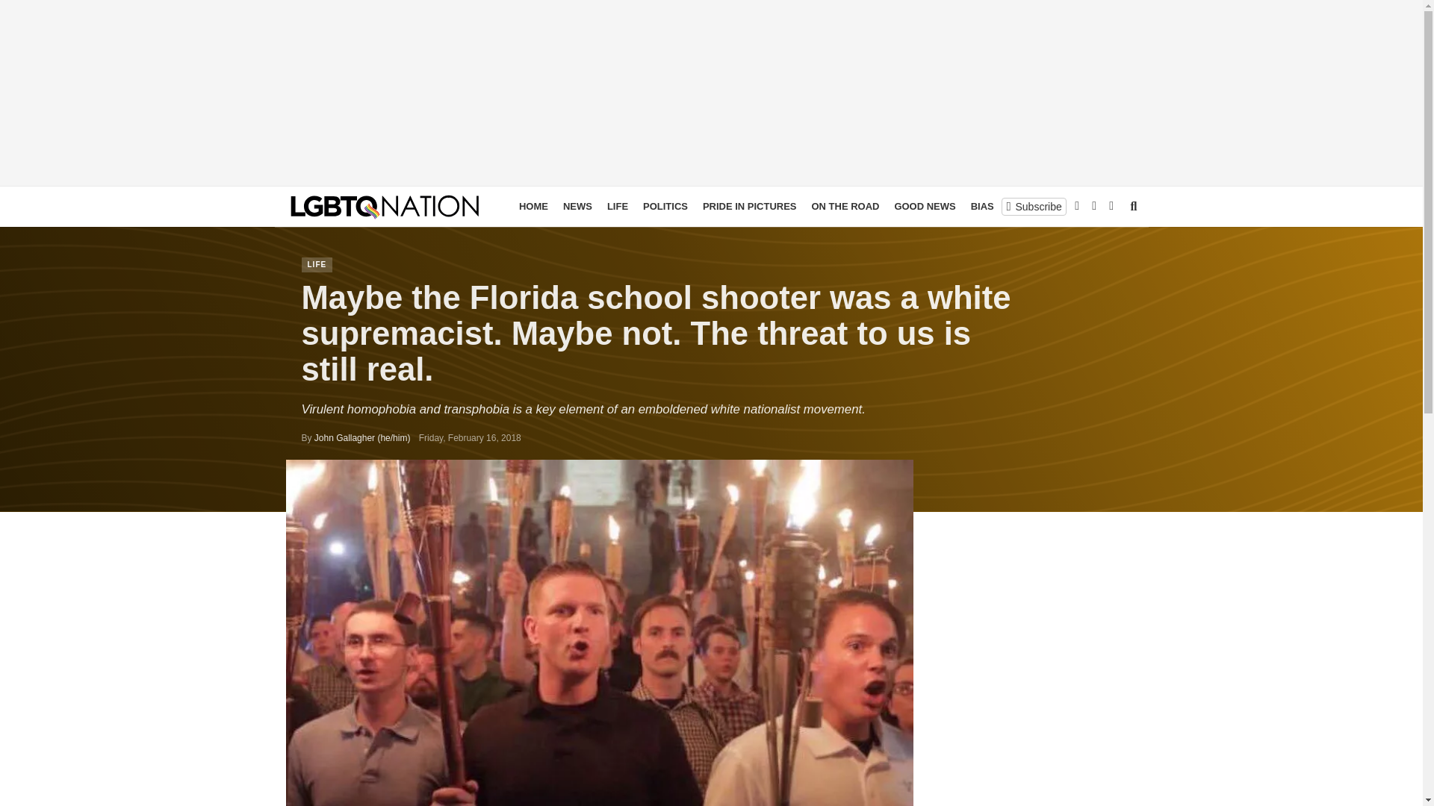 Image resolution: width=1434 pixels, height=806 pixels. Describe the element at coordinates (665, 206) in the screenshot. I see `POLITICS` at that location.